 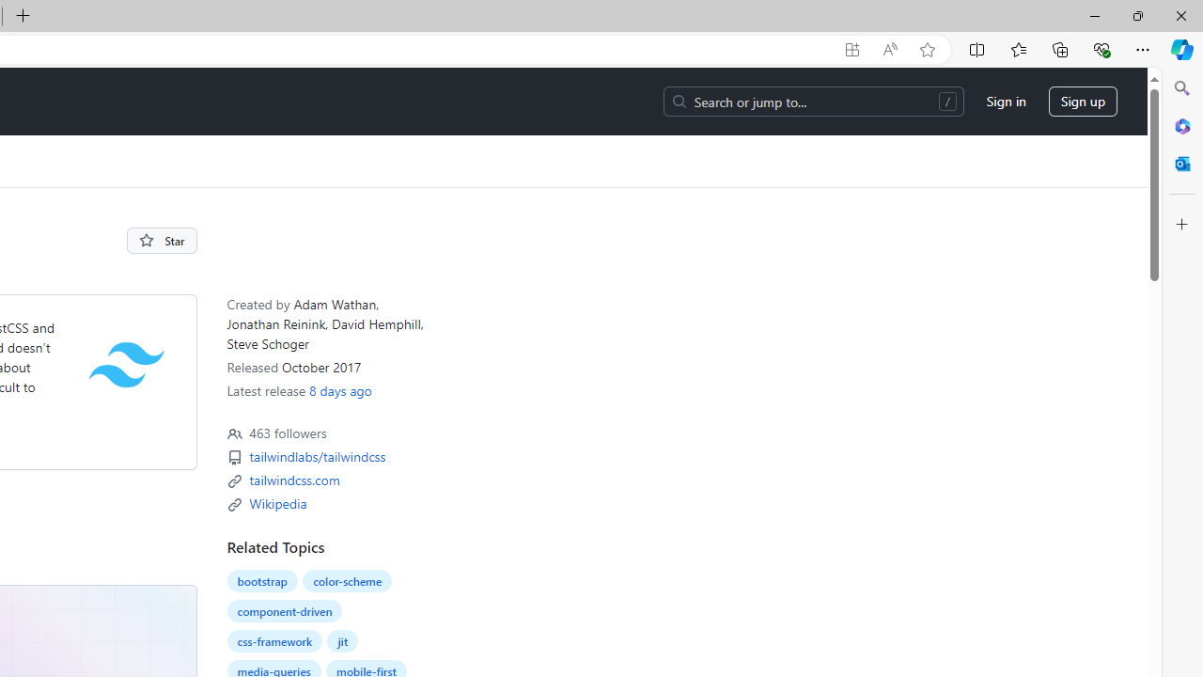 What do you see at coordinates (234, 434) in the screenshot?
I see `Topic followers` at bounding box center [234, 434].